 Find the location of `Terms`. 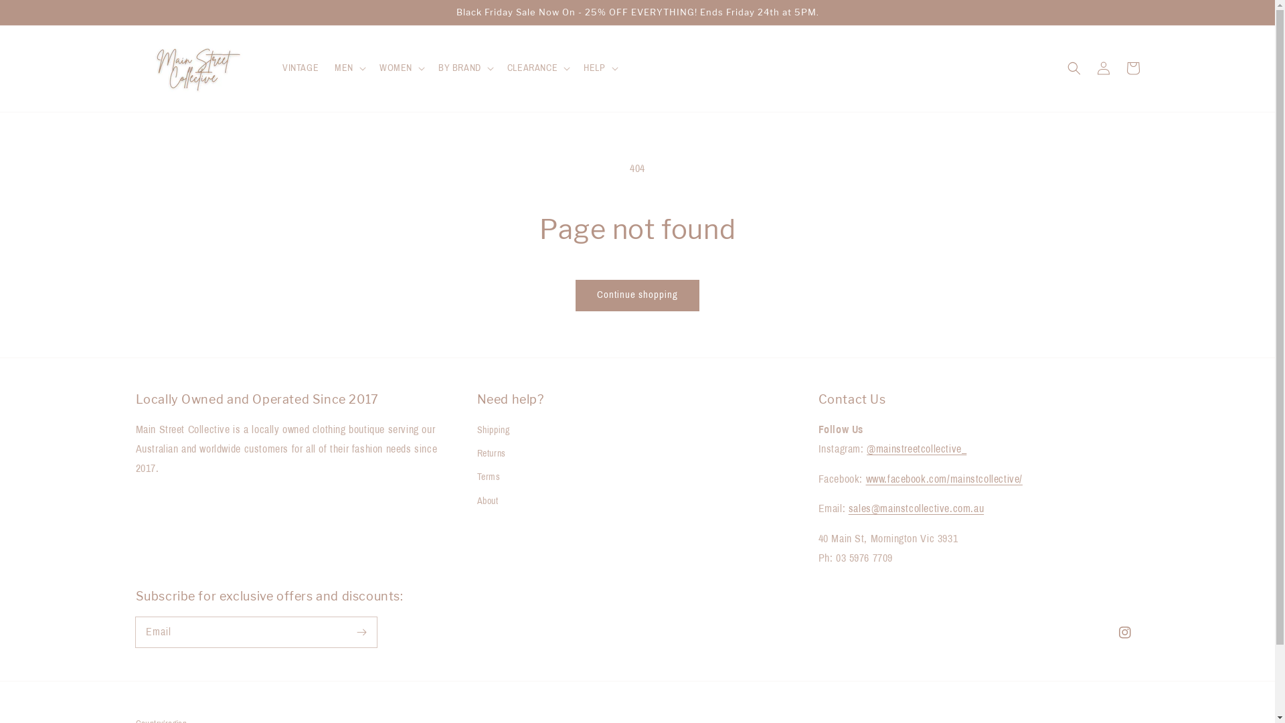

Terms is located at coordinates (489, 477).